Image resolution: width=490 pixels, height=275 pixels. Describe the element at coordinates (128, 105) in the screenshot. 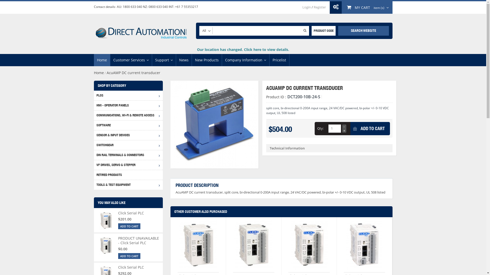

I see `HMI - OPERATOR PANELS` at that location.